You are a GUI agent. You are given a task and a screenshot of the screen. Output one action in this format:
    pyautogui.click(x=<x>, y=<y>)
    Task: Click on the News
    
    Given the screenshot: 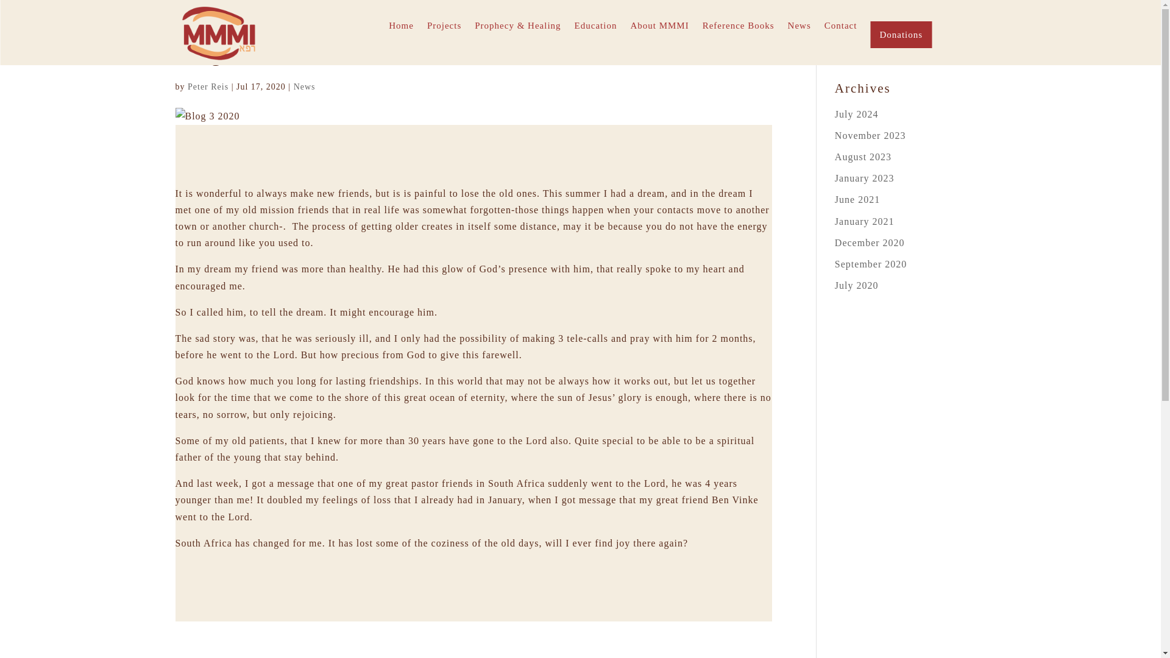 What is the action you would take?
    pyautogui.click(x=305, y=87)
    